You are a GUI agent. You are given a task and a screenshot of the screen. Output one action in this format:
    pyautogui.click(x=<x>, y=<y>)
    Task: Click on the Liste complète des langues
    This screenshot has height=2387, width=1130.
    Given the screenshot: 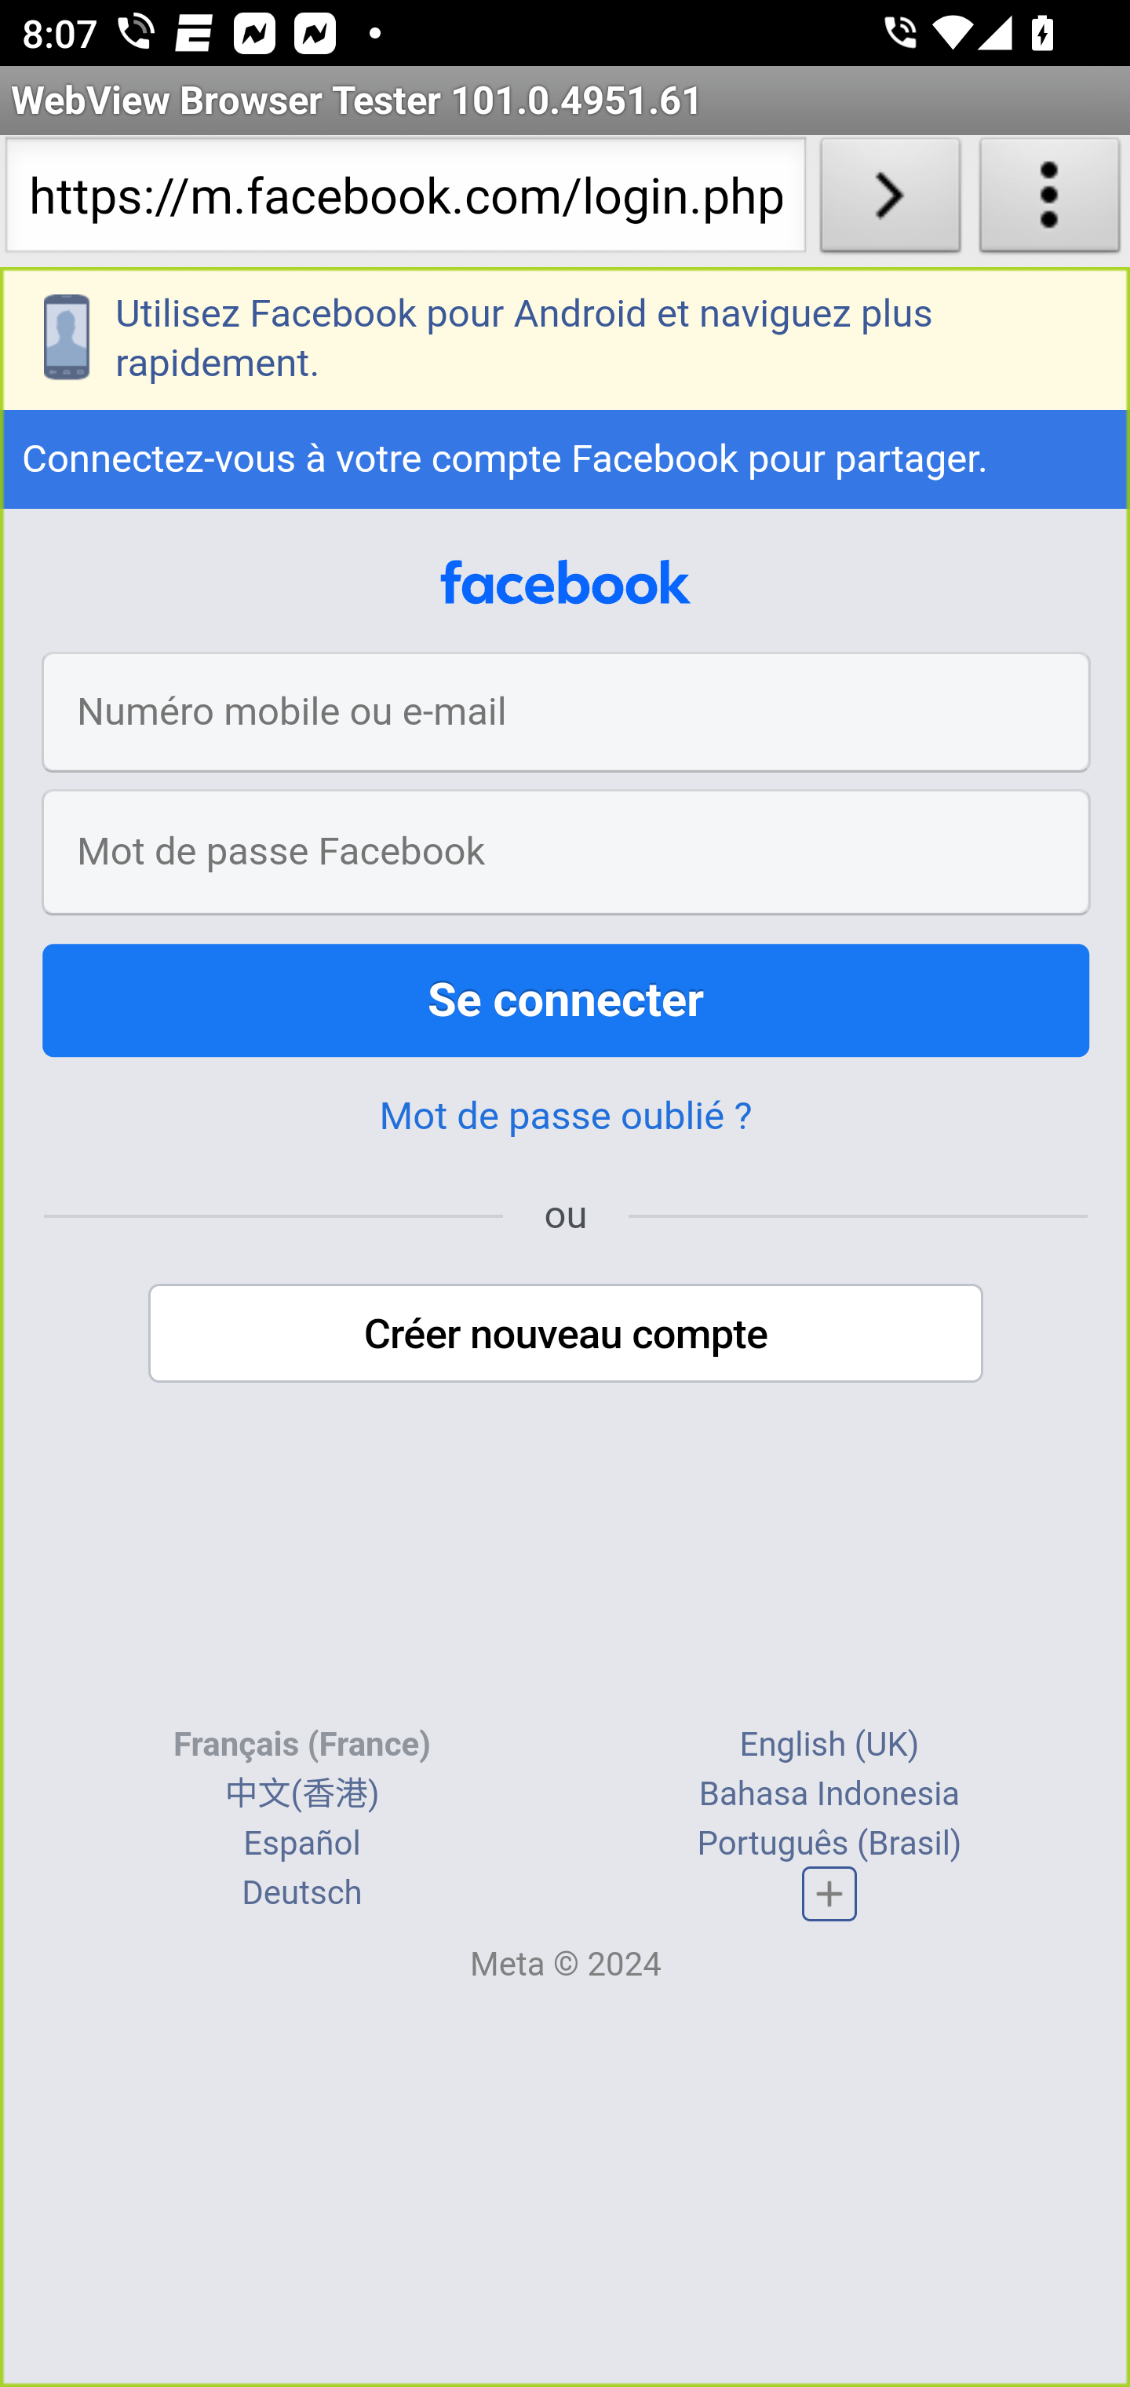 What is the action you would take?
    pyautogui.click(x=830, y=1892)
    